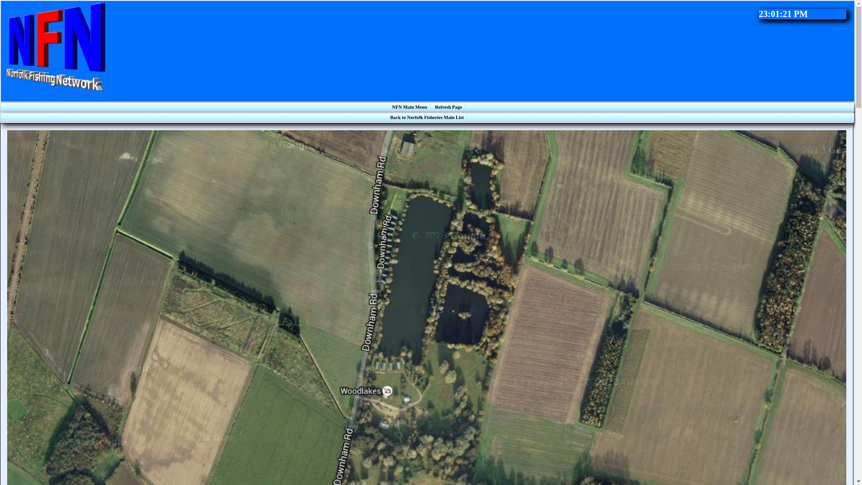 This screenshot has height=485, width=862. Describe the element at coordinates (427, 117) in the screenshot. I see `Back to Norfolk Fisheries Main List` at that location.